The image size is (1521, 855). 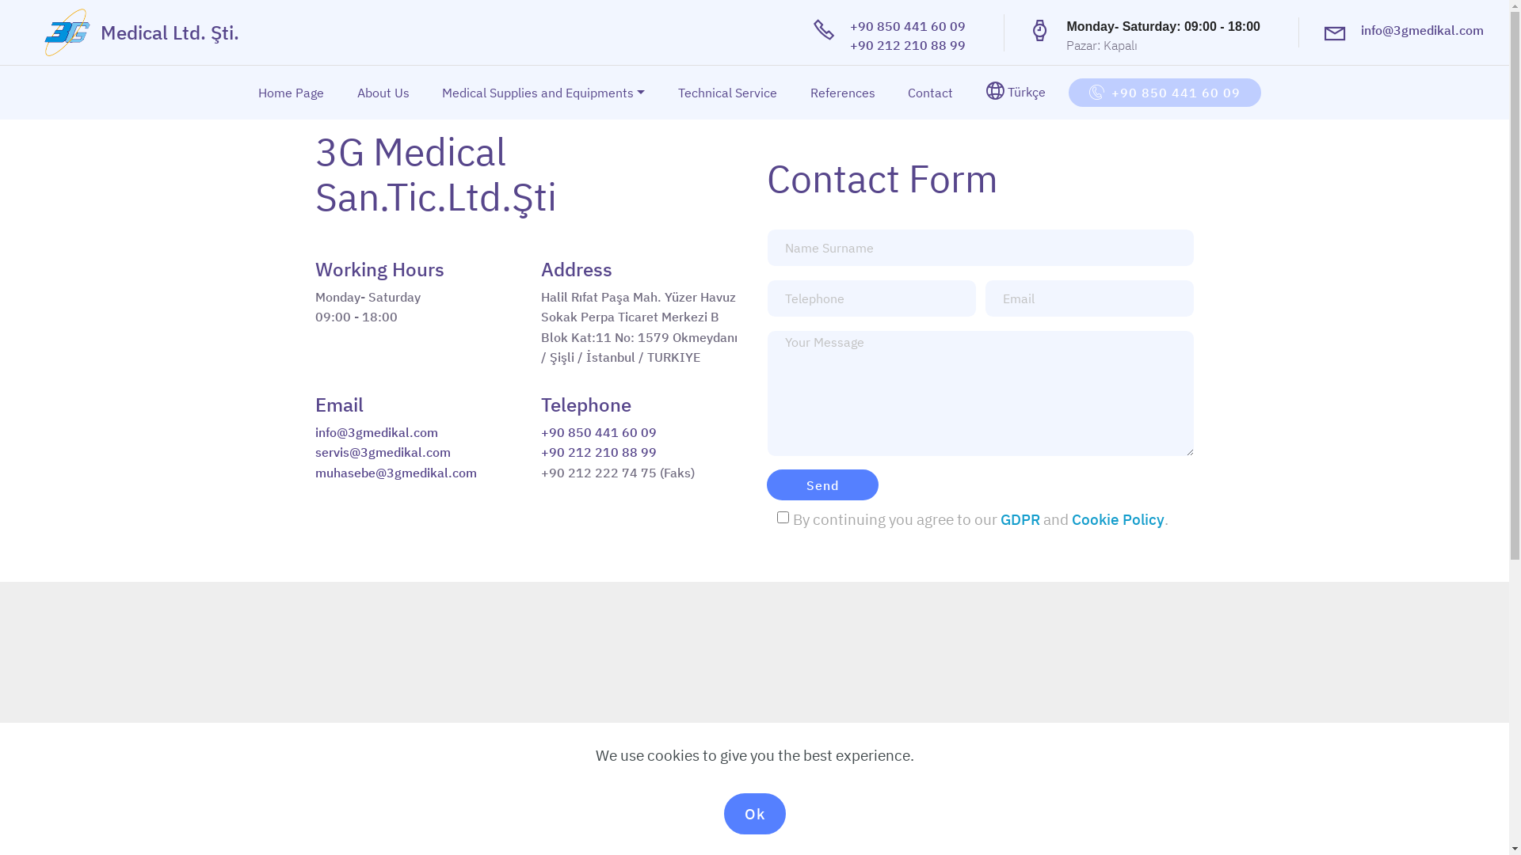 I want to click on Contact, so click(x=930, y=93).